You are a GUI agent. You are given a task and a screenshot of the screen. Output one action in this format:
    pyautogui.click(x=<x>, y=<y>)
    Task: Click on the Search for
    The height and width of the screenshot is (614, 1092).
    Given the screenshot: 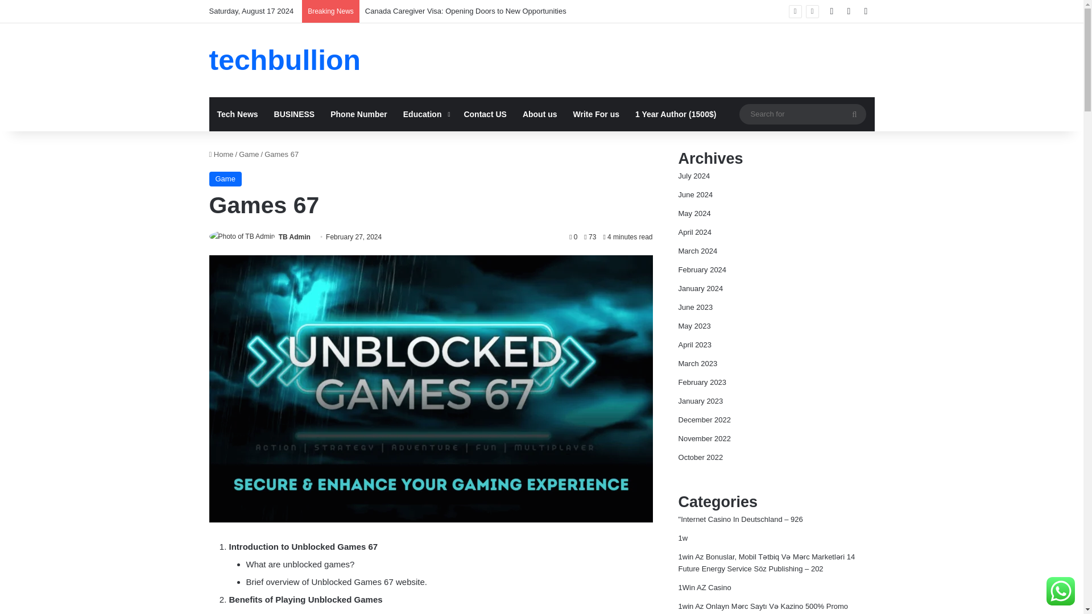 What is the action you would take?
    pyautogui.click(x=854, y=114)
    